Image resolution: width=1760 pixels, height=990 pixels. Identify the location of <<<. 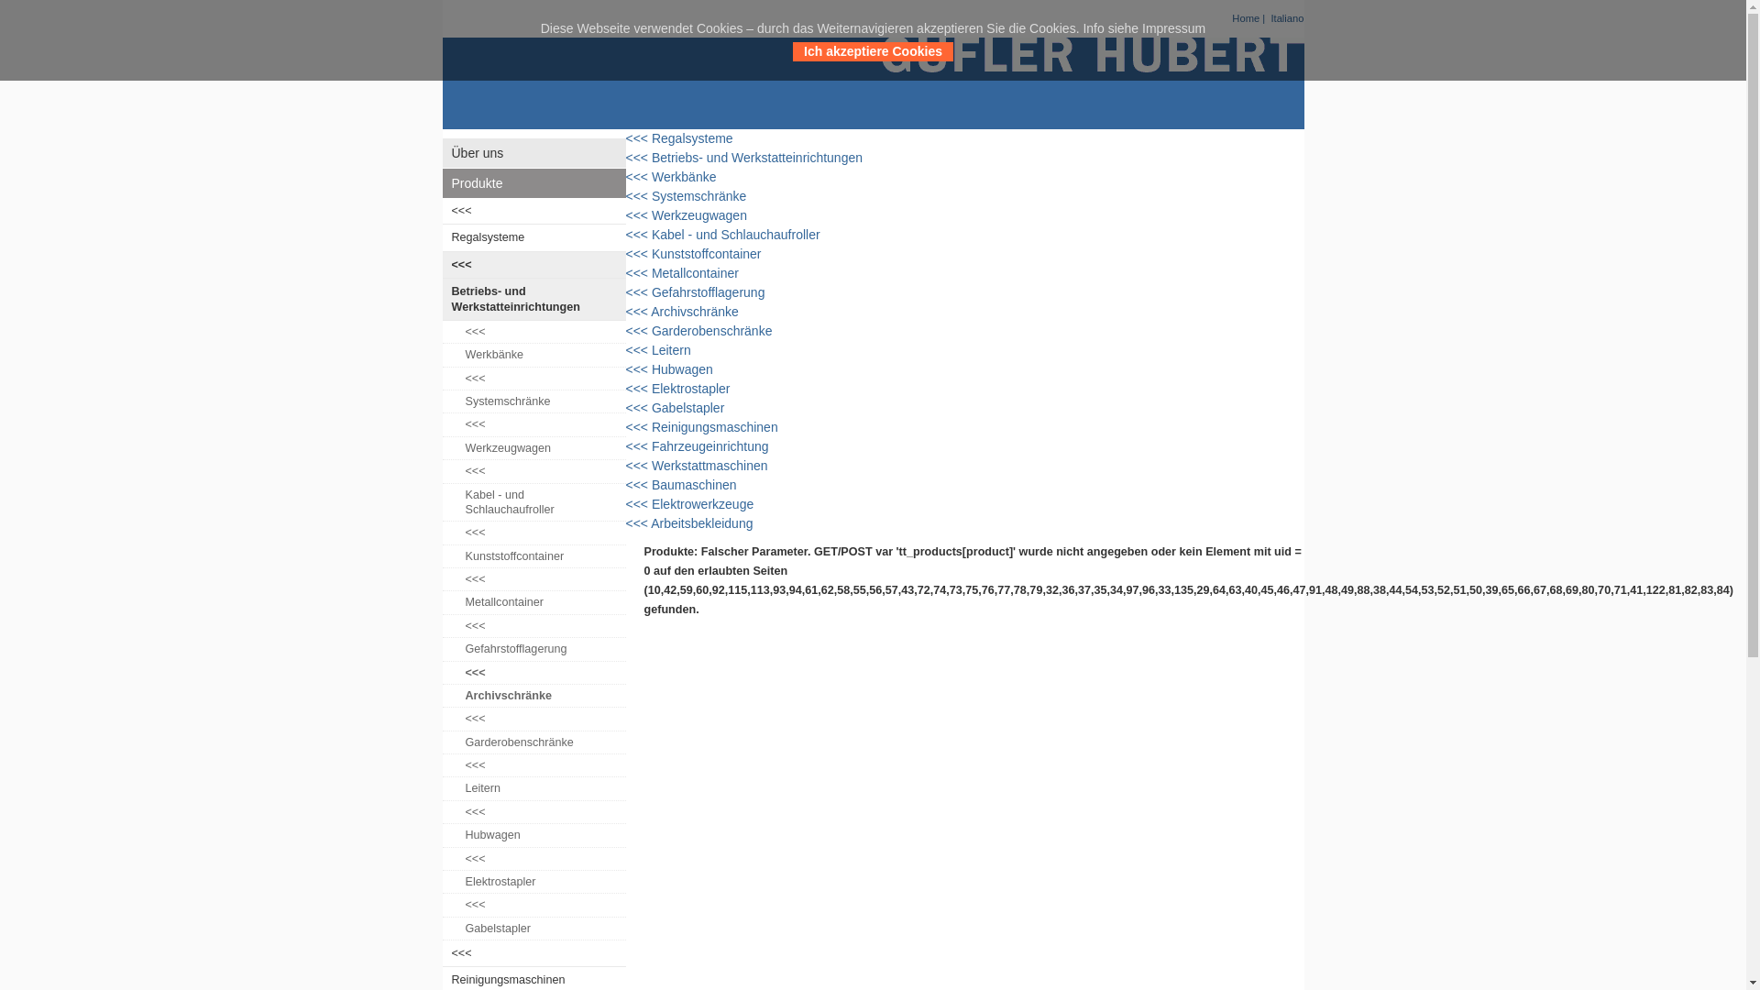
(638, 178).